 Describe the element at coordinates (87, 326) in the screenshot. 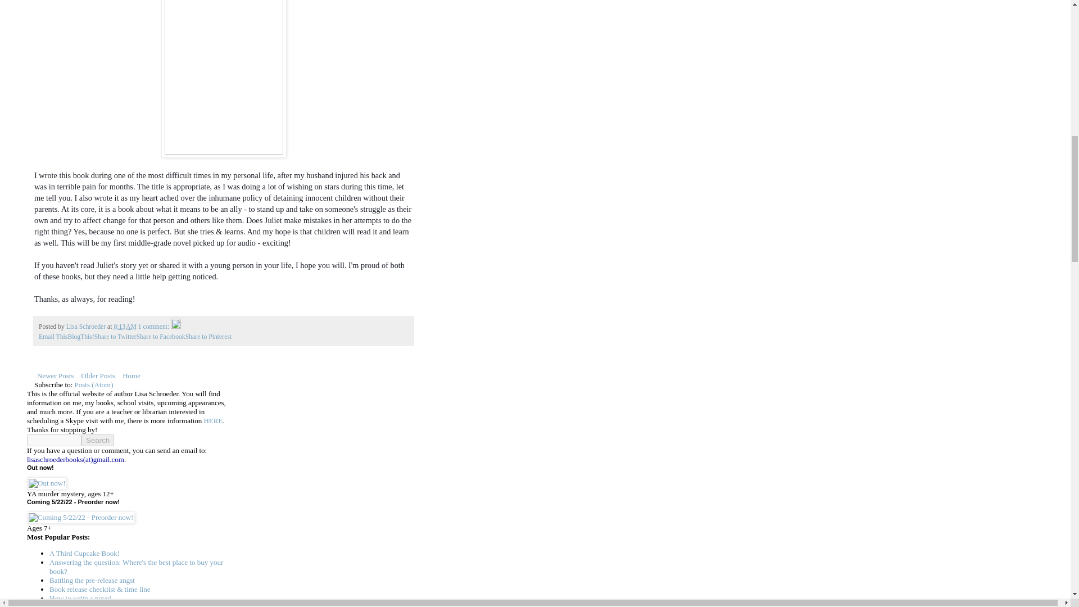

I see `author profile` at that location.